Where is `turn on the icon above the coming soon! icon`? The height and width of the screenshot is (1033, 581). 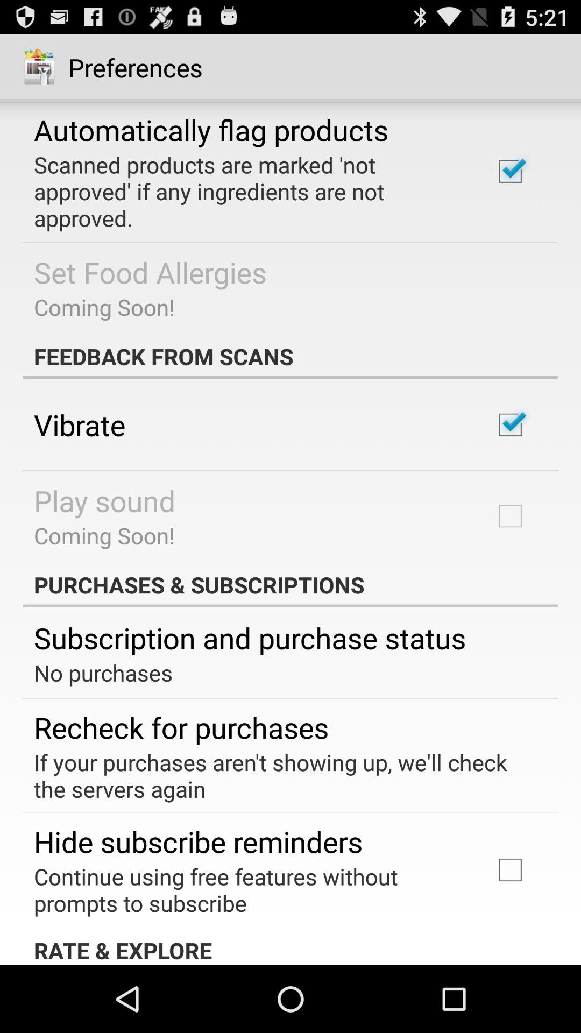
turn on the icon above the coming soon! icon is located at coordinates (150, 272).